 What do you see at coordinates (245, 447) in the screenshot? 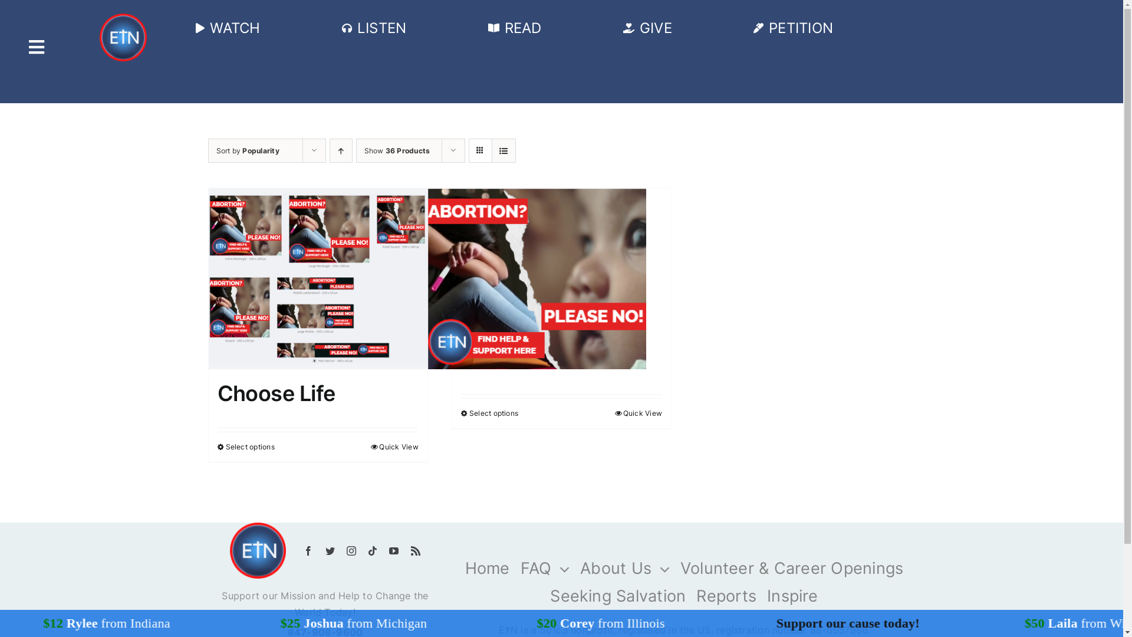
I see `Select options` at bounding box center [245, 447].